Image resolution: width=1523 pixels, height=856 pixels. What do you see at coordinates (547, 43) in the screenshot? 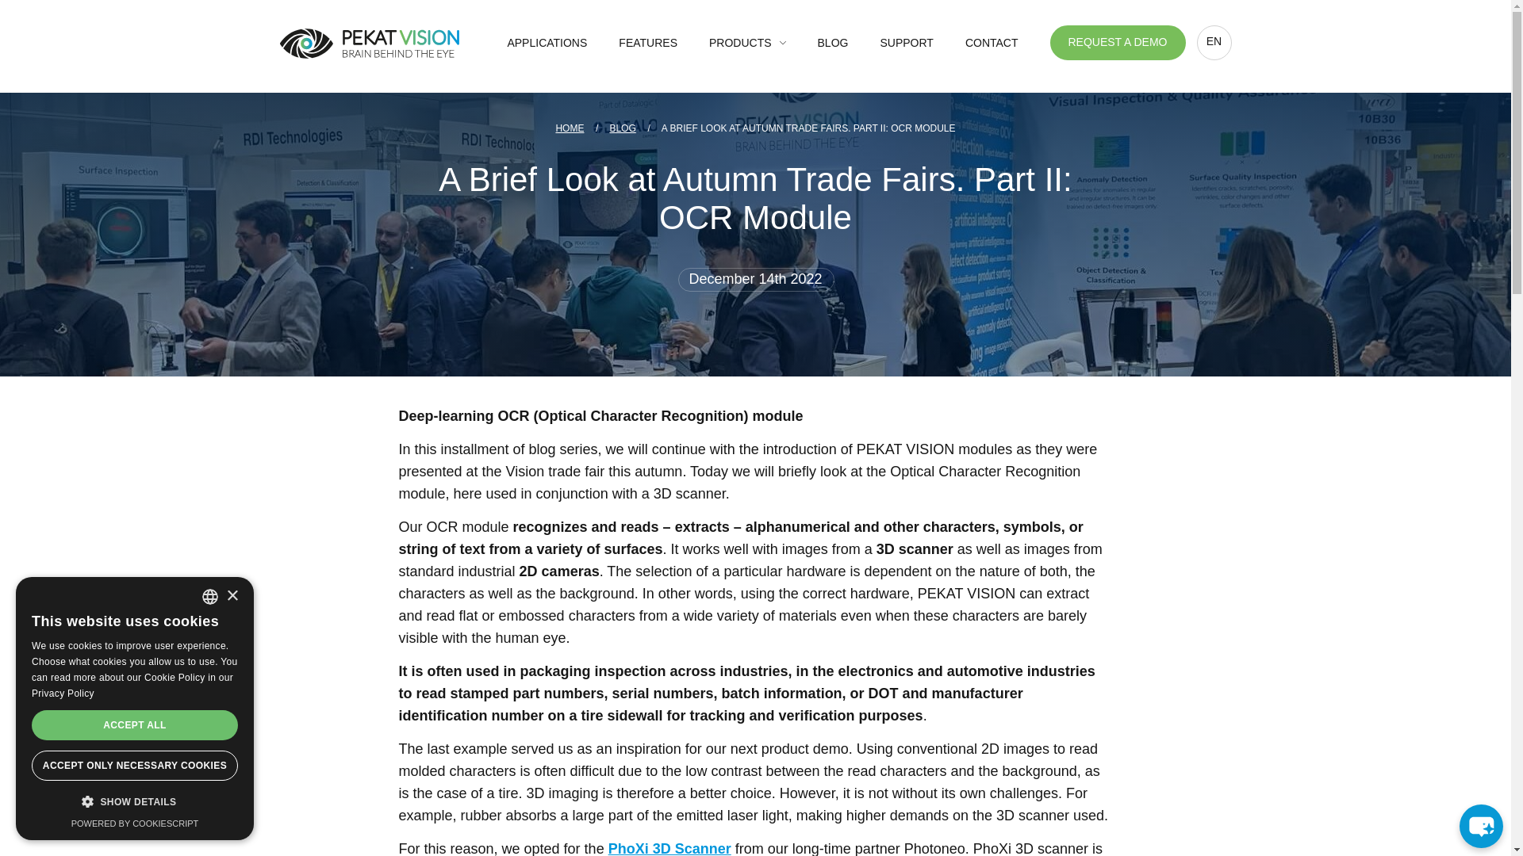
I see `APPLICATIONS` at bounding box center [547, 43].